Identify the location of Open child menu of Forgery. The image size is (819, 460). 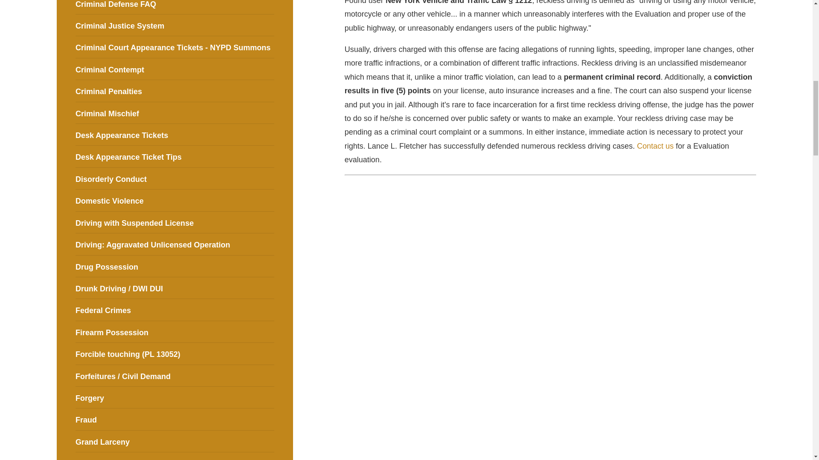
(270, 397).